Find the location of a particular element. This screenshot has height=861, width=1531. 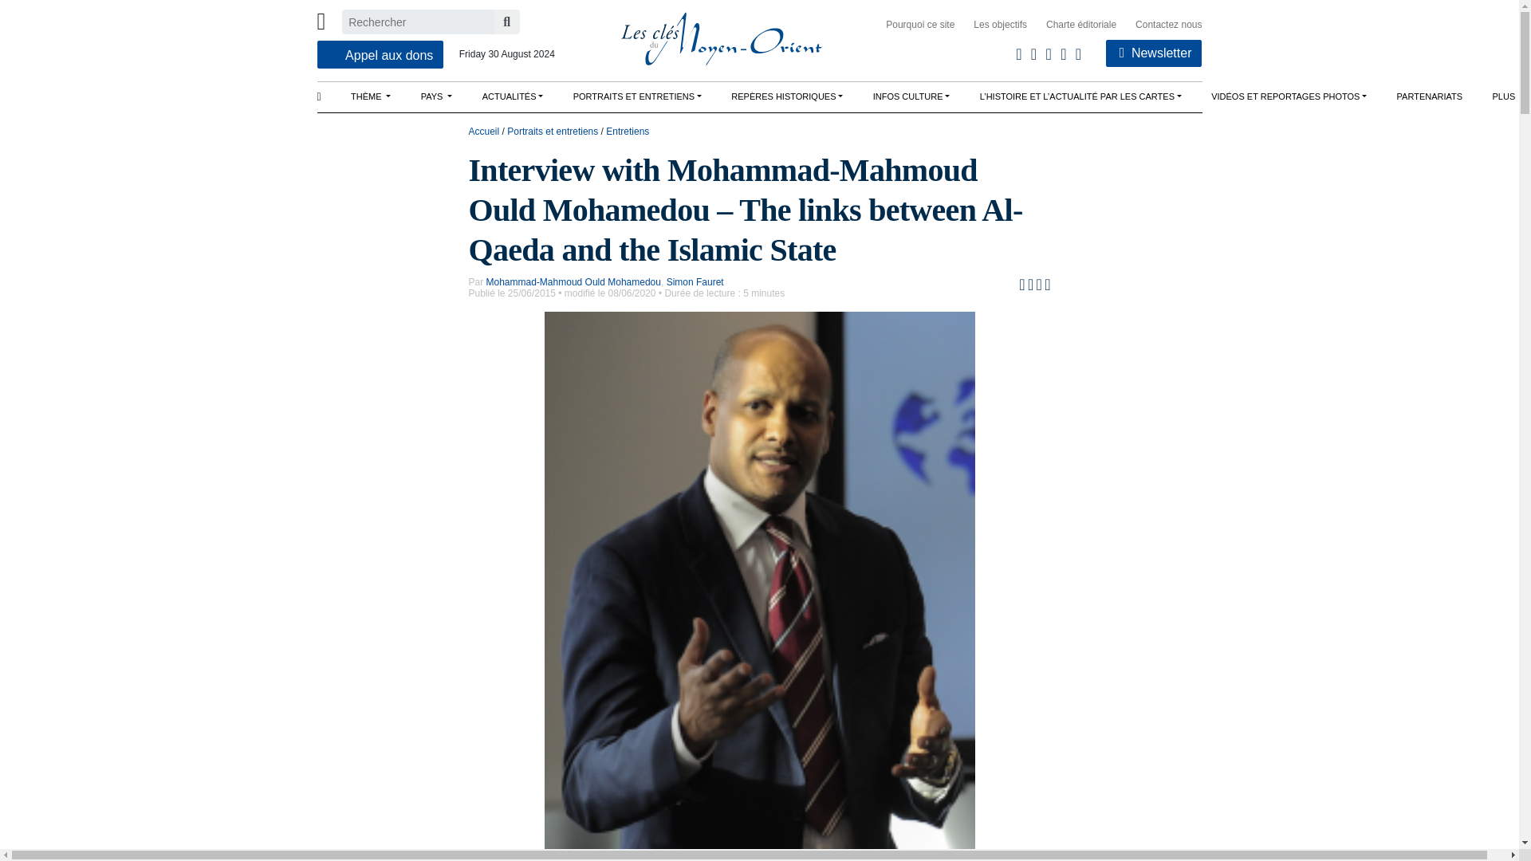

Newsletter is located at coordinates (1153, 53).